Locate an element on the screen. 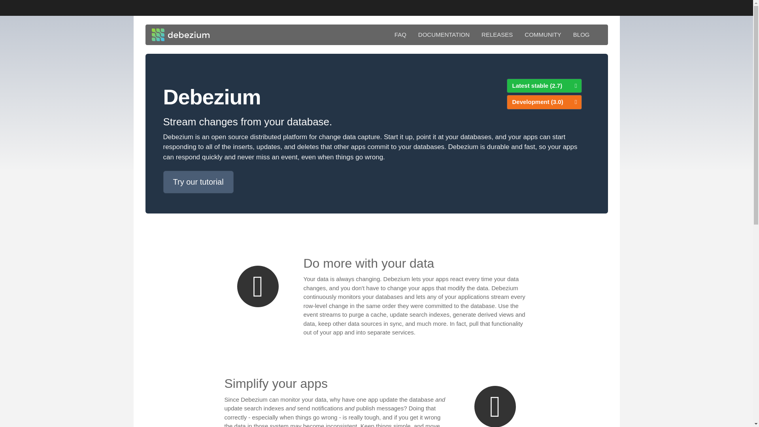  DOCUMENTATION is located at coordinates (444, 35).